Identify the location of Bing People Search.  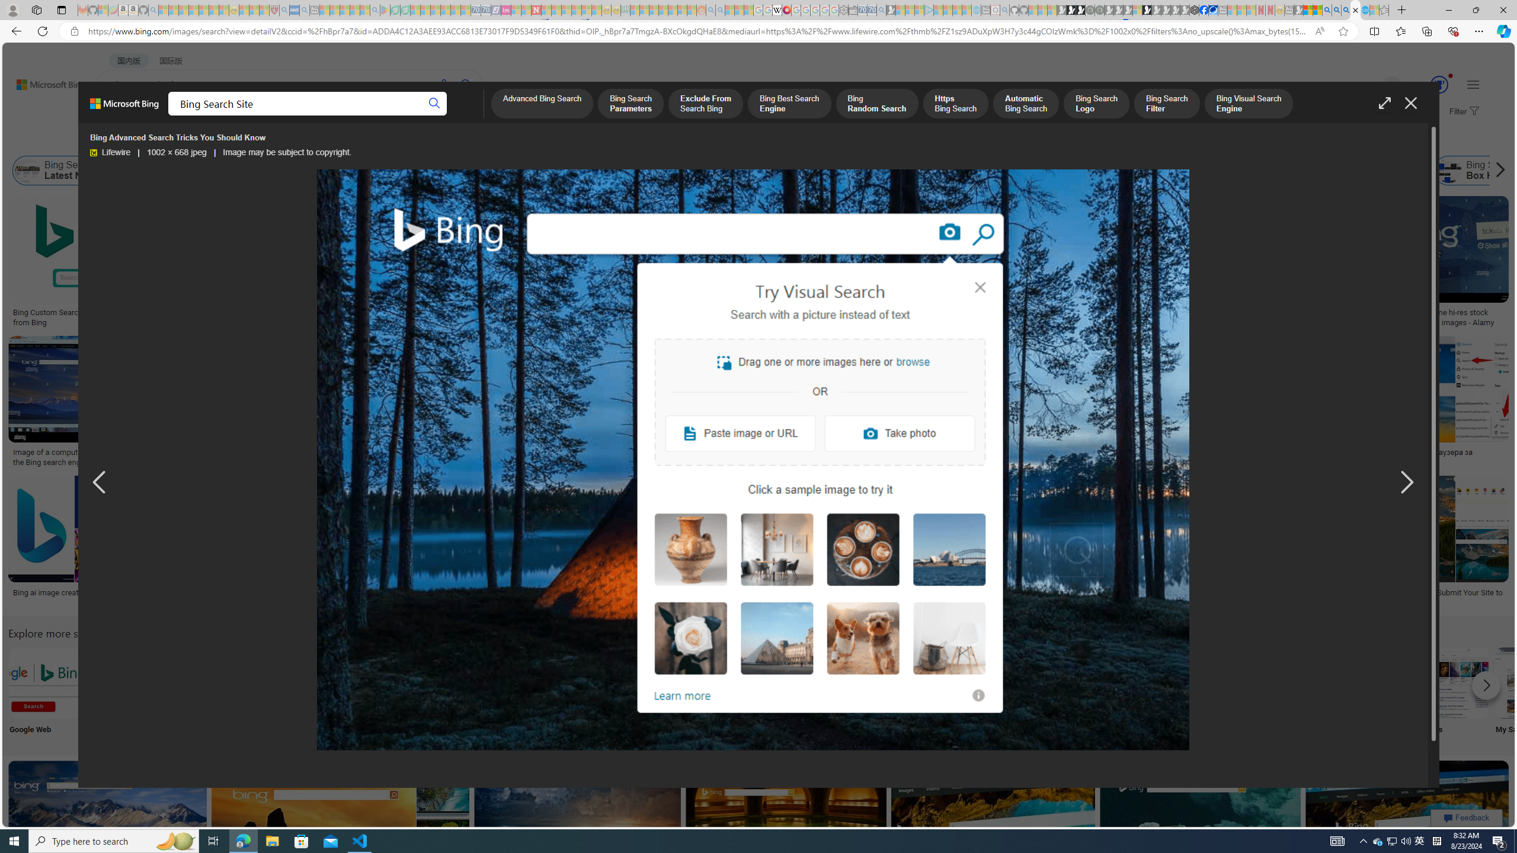
(592, 682).